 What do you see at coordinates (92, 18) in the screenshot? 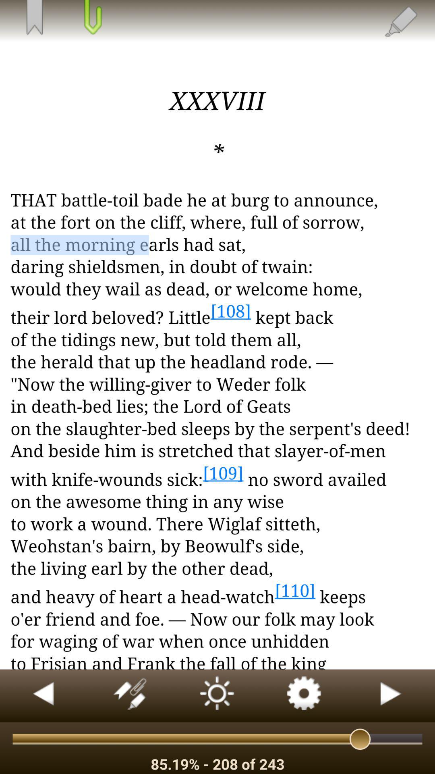
I see `save the page` at bounding box center [92, 18].